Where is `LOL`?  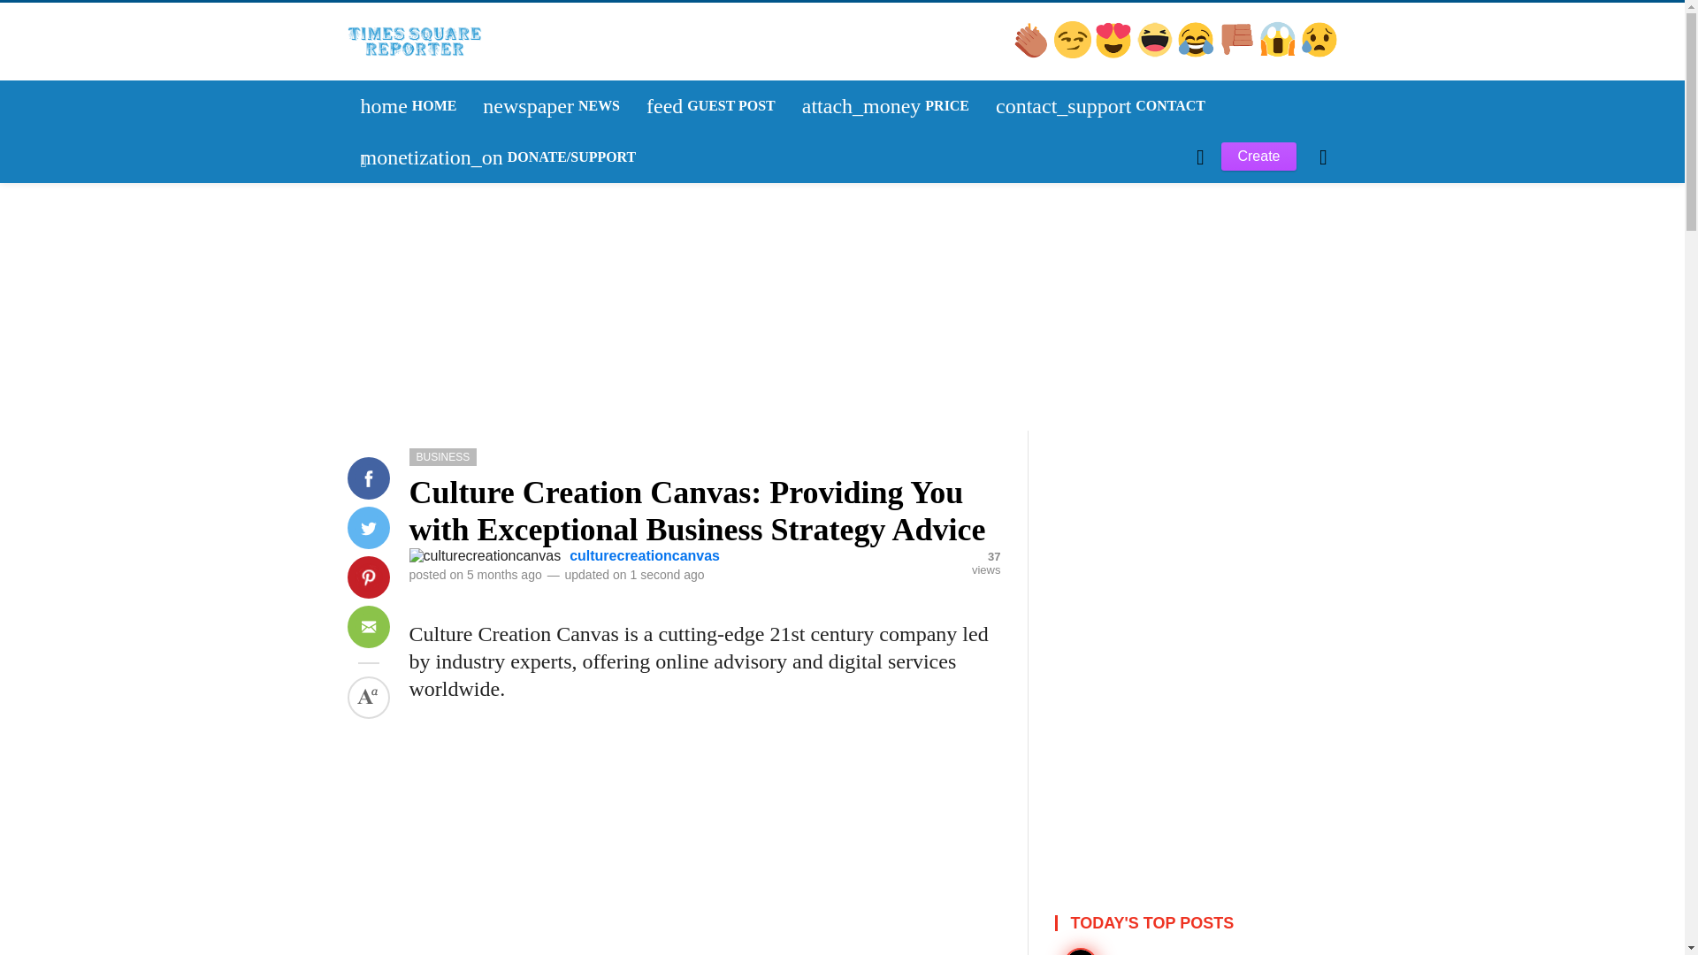
LOL is located at coordinates (386, 341).